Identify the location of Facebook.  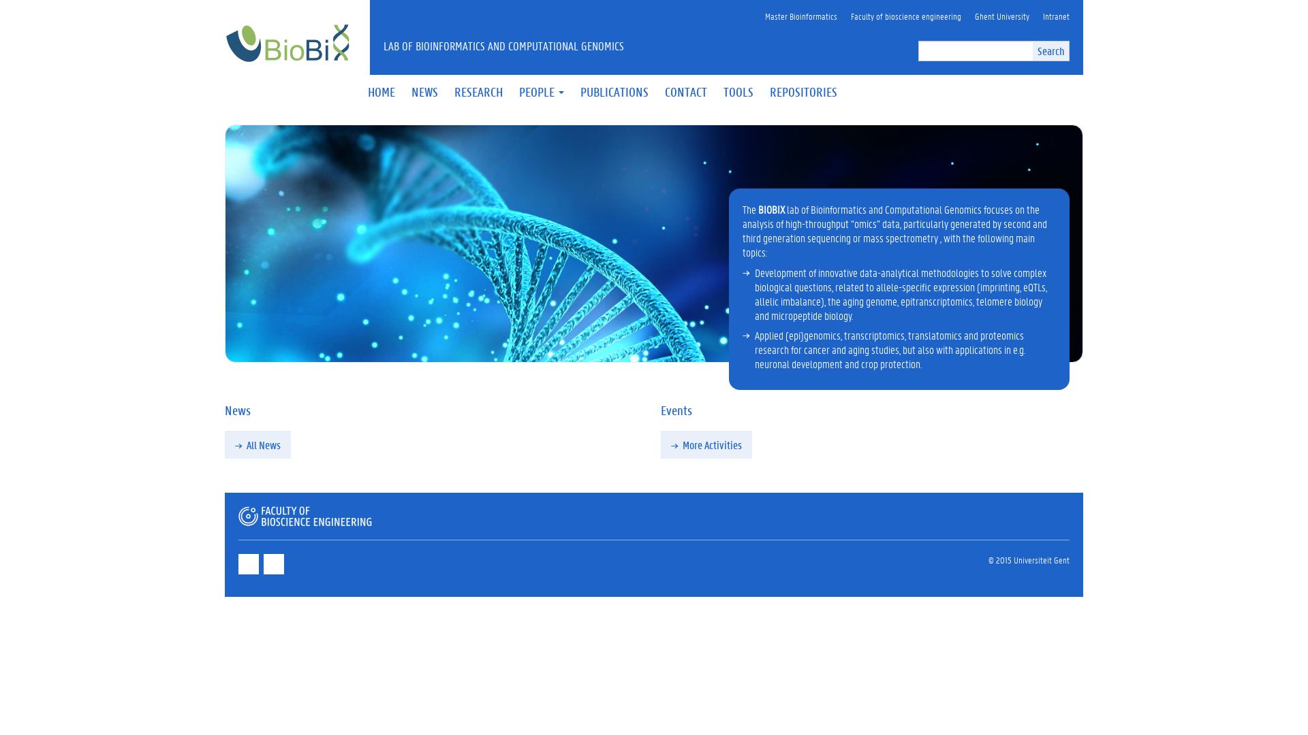
(250, 571).